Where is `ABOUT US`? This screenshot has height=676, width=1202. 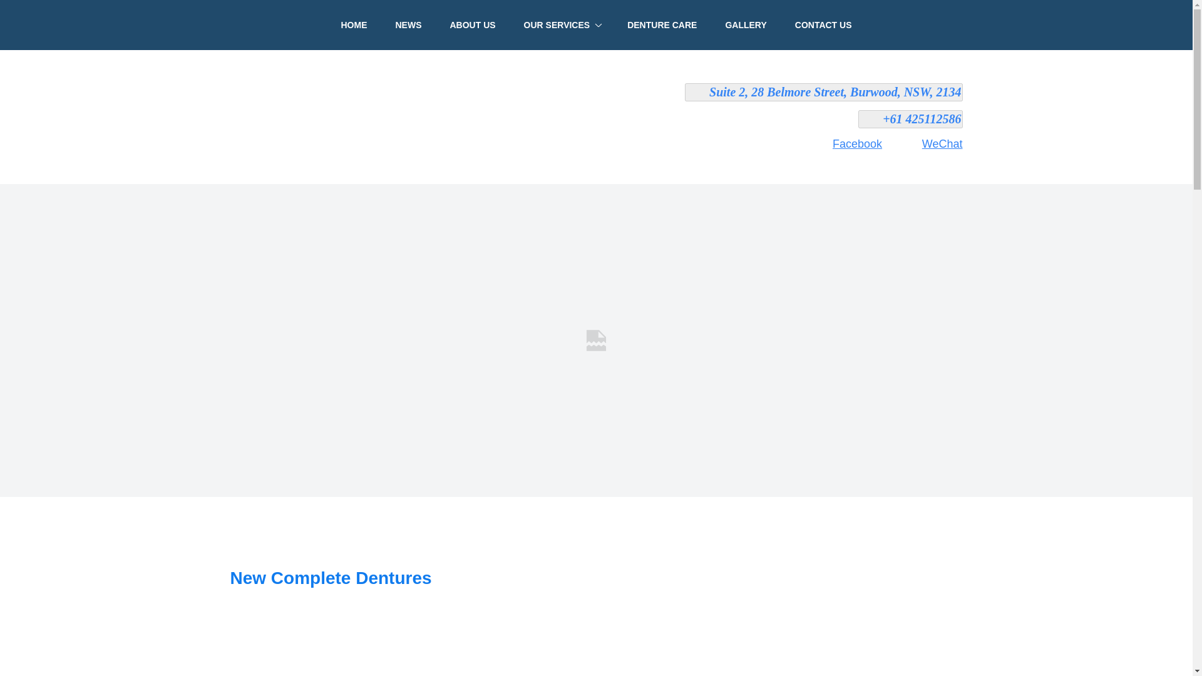
ABOUT US is located at coordinates (472, 25).